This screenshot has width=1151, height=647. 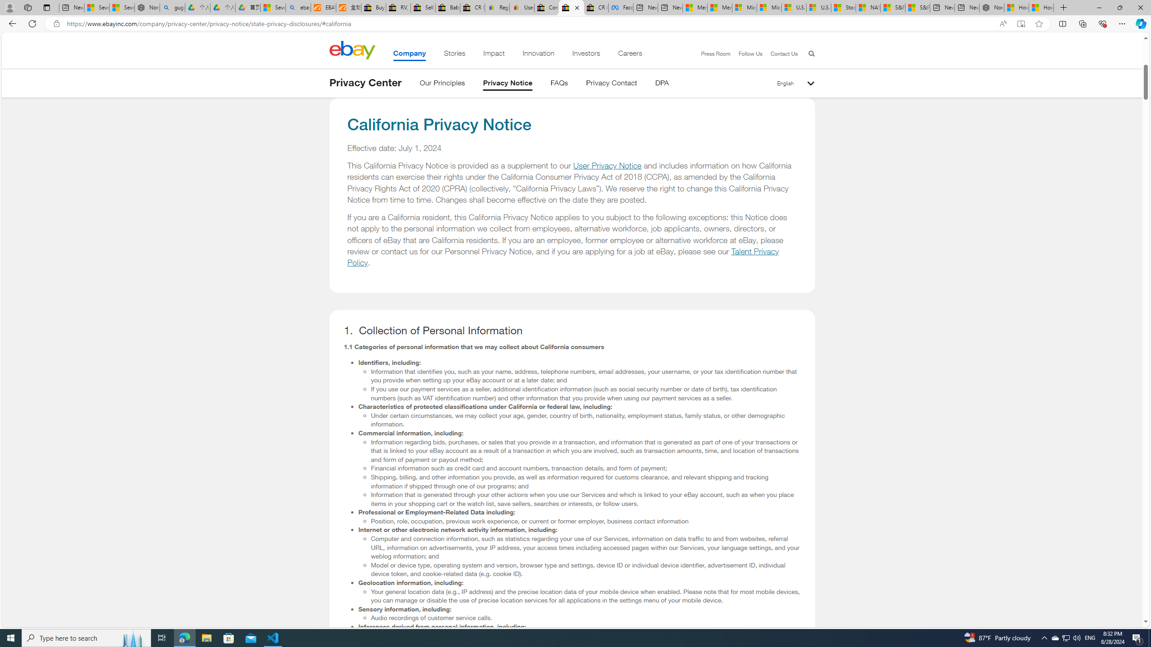 What do you see at coordinates (585, 618) in the screenshot?
I see `Audio recordings of customer service calls.` at bounding box center [585, 618].